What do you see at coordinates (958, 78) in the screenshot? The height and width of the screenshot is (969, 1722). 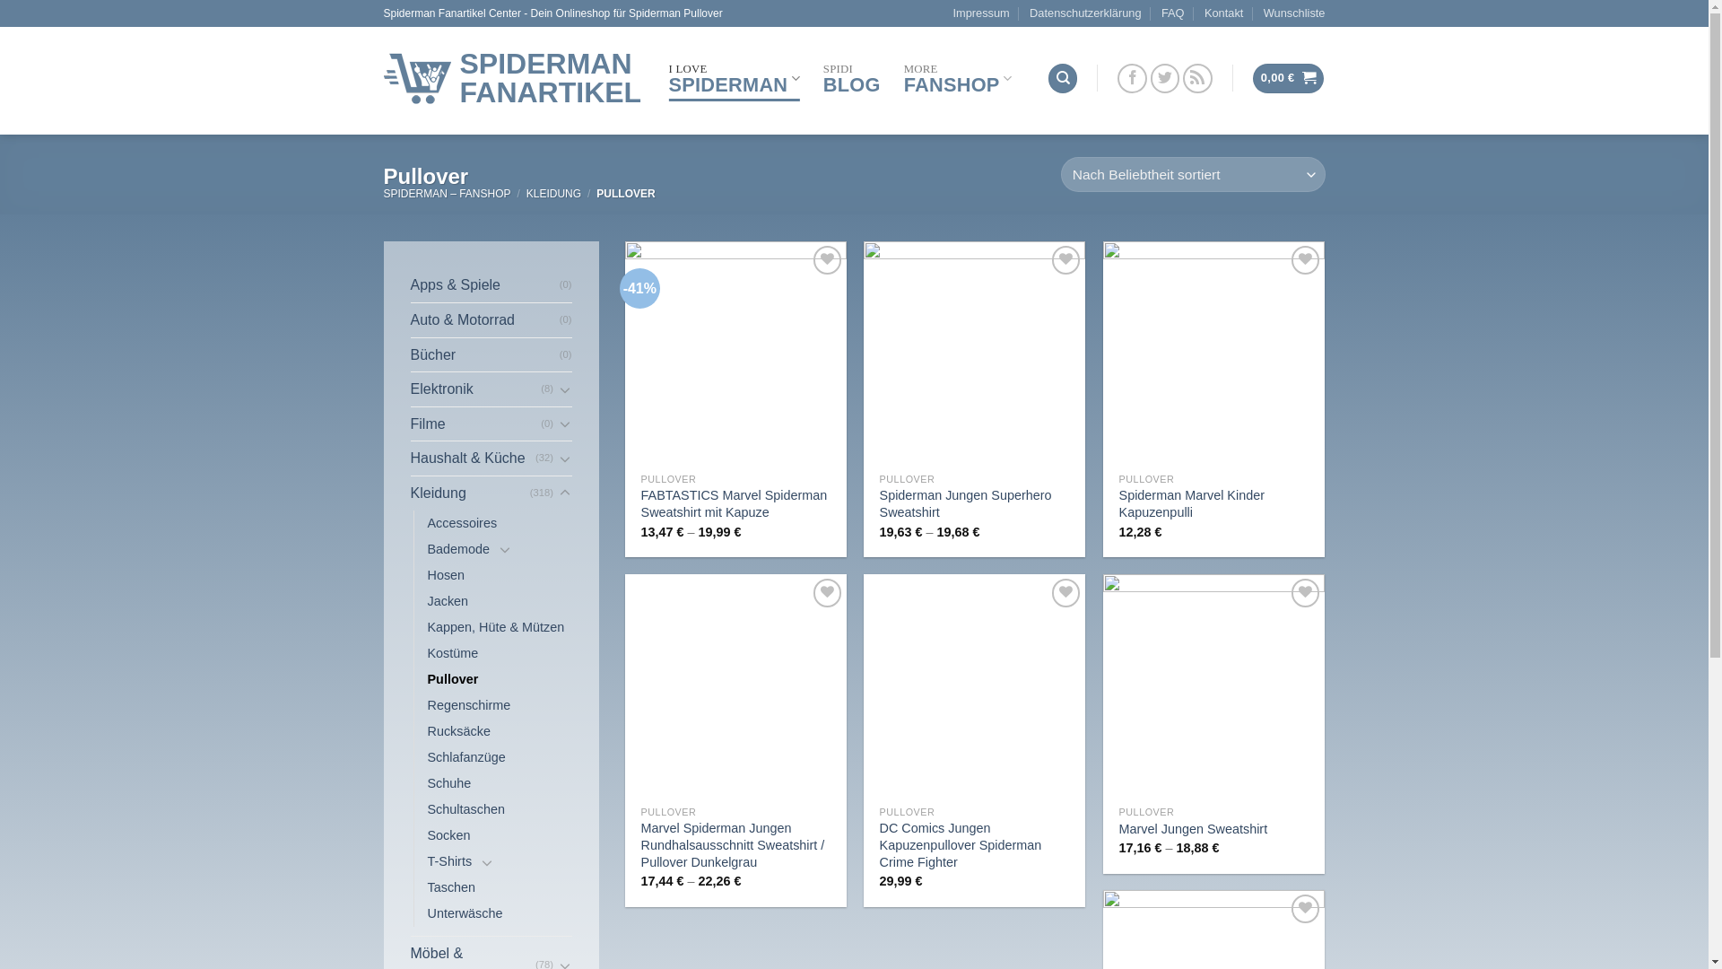 I see `MORE
FANSHOP` at bounding box center [958, 78].